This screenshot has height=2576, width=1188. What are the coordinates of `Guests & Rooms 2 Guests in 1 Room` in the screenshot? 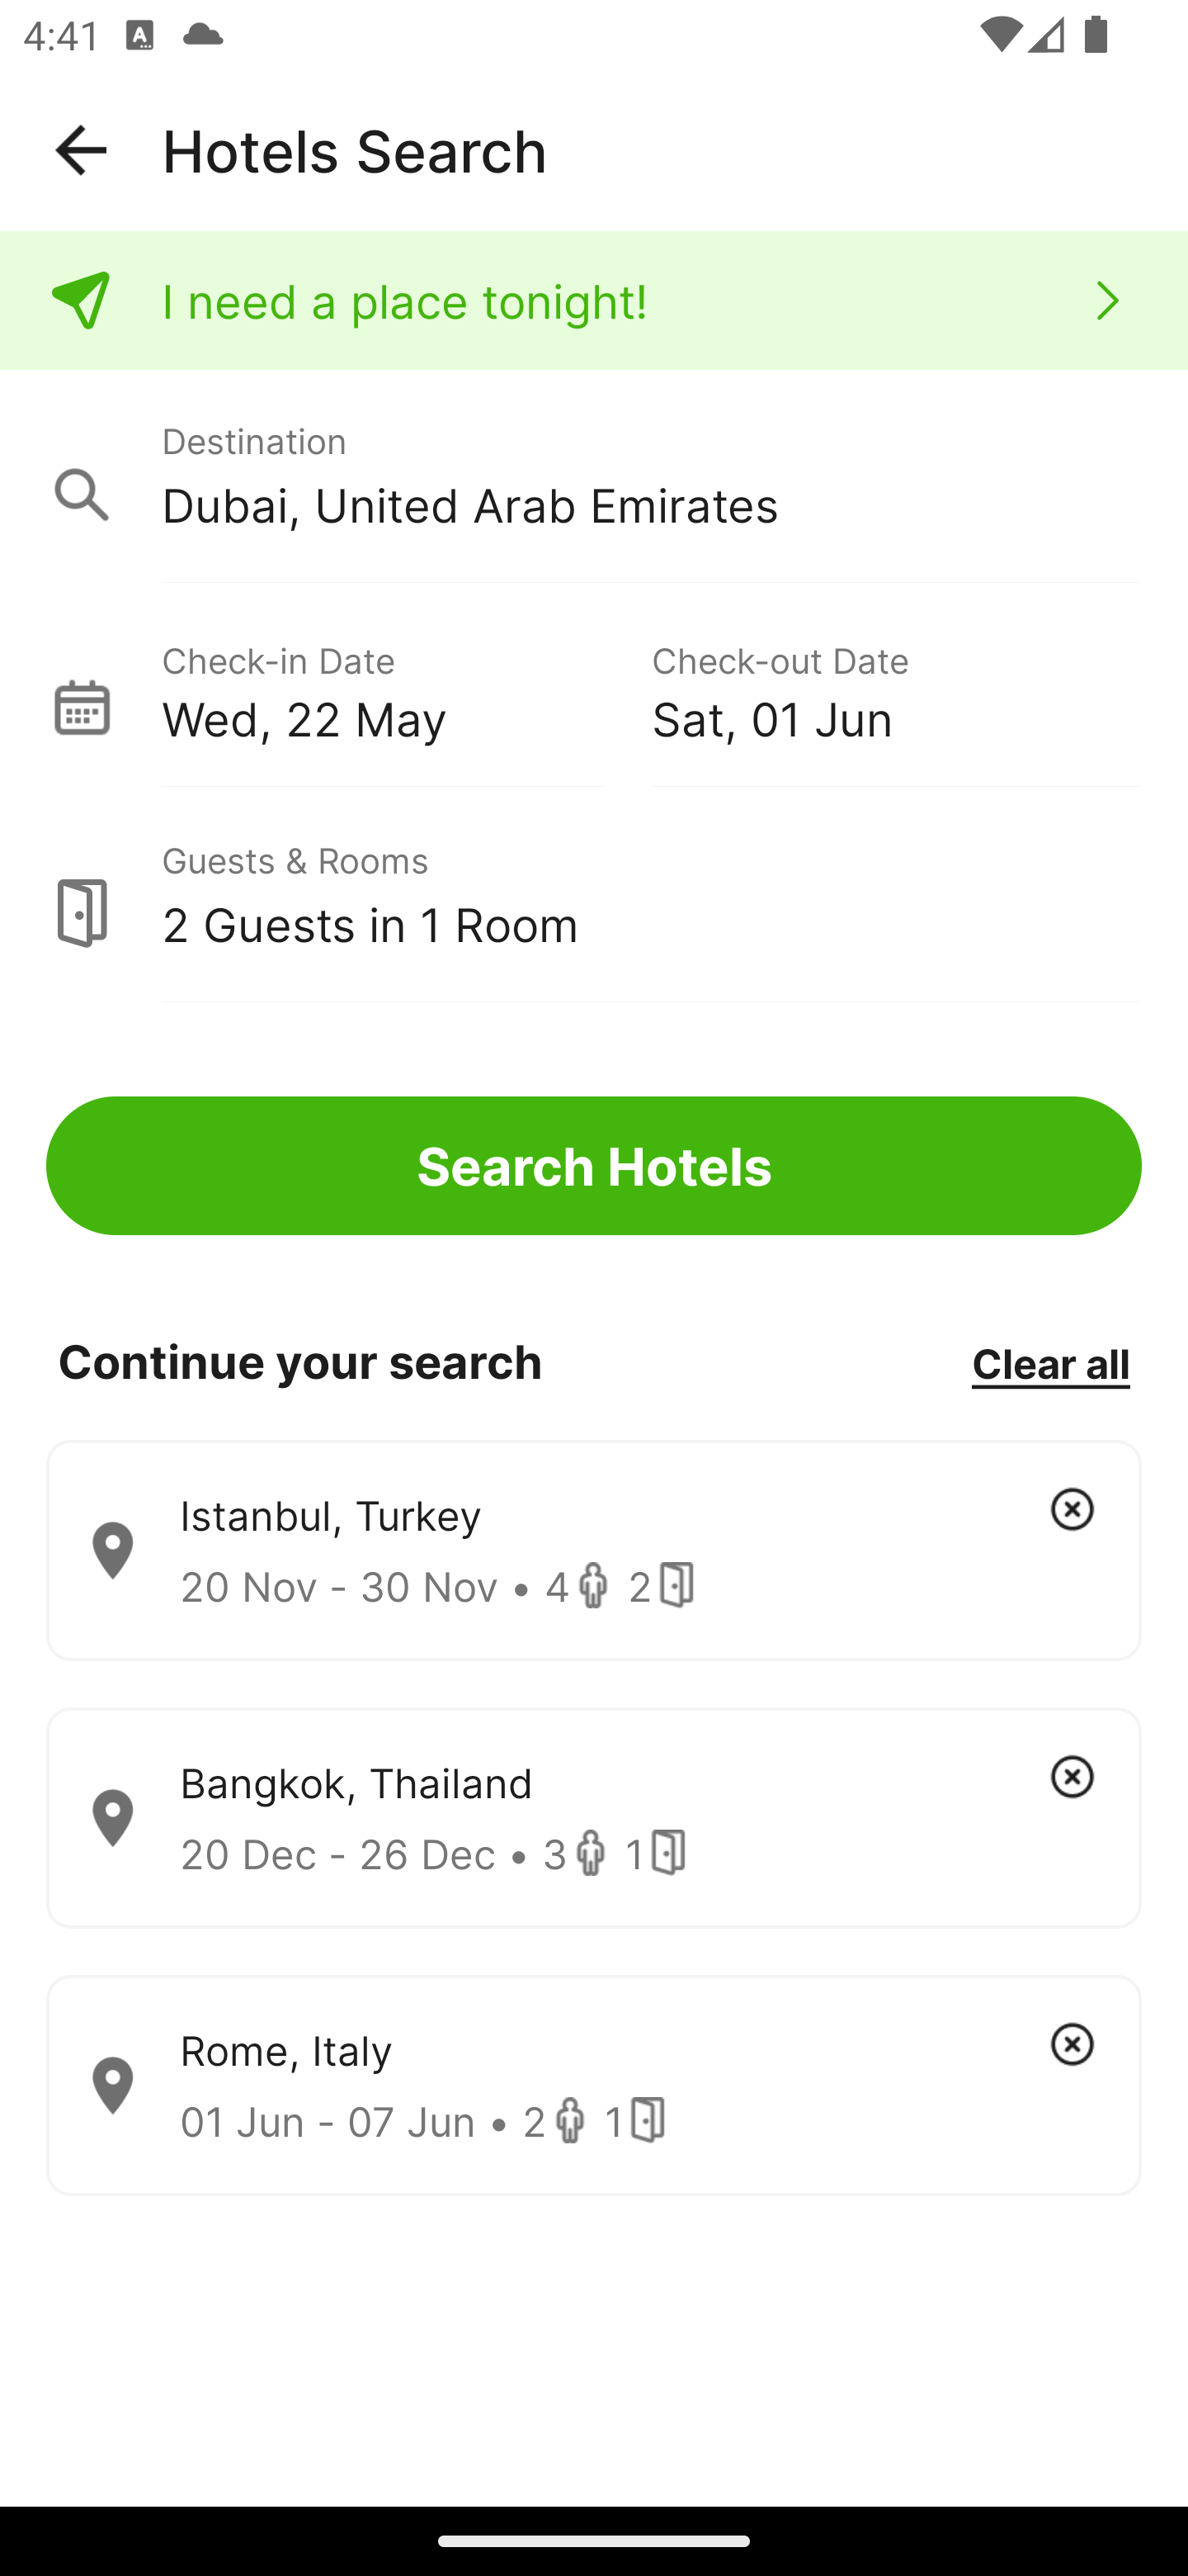 It's located at (594, 896).